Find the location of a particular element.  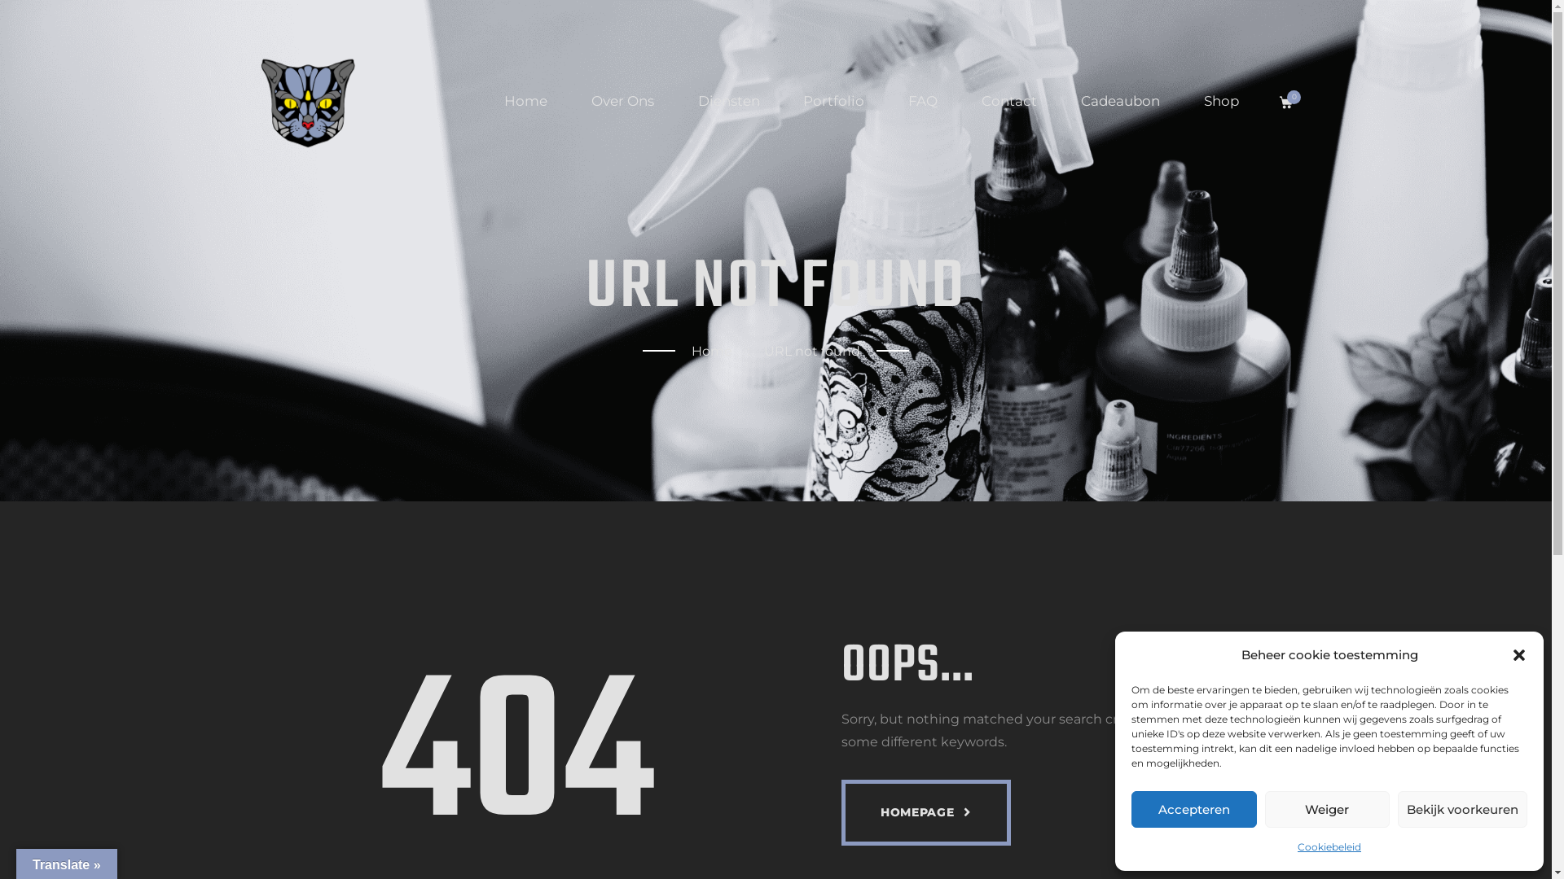

Diensten is located at coordinates (729, 102).